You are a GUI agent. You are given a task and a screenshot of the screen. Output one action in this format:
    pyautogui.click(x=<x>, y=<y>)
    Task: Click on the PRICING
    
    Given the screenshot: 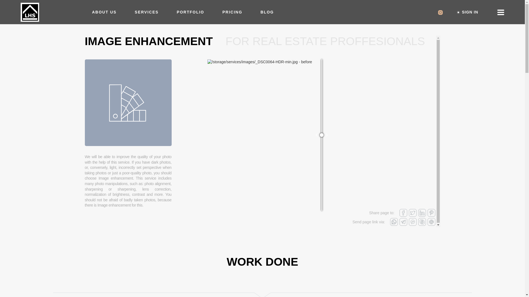 What is the action you would take?
    pyautogui.click(x=232, y=12)
    